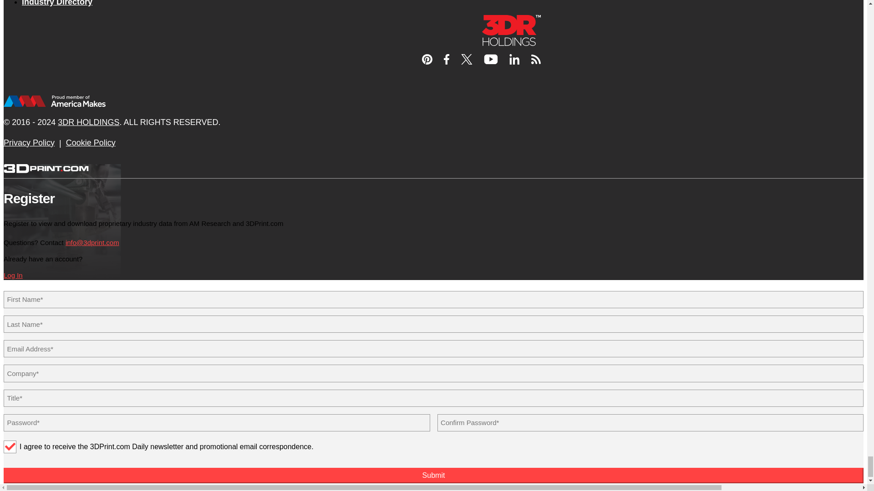 Image resolution: width=874 pixels, height=491 pixels. What do you see at coordinates (433, 476) in the screenshot?
I see `Submit` at bounding box center [433, 476].